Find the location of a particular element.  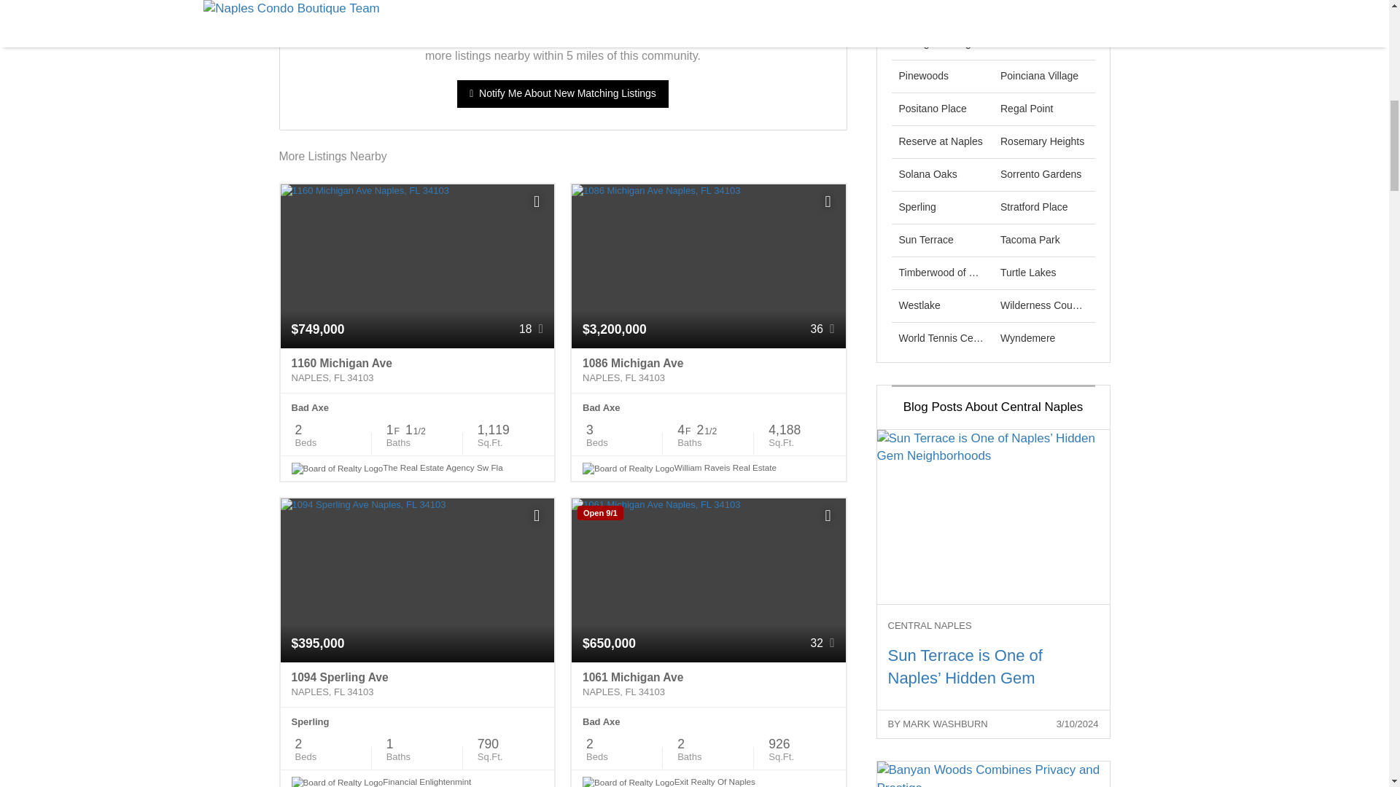

1160 Michigan Ave Naples,  FL 34103 is located at coordinates (417, 371).